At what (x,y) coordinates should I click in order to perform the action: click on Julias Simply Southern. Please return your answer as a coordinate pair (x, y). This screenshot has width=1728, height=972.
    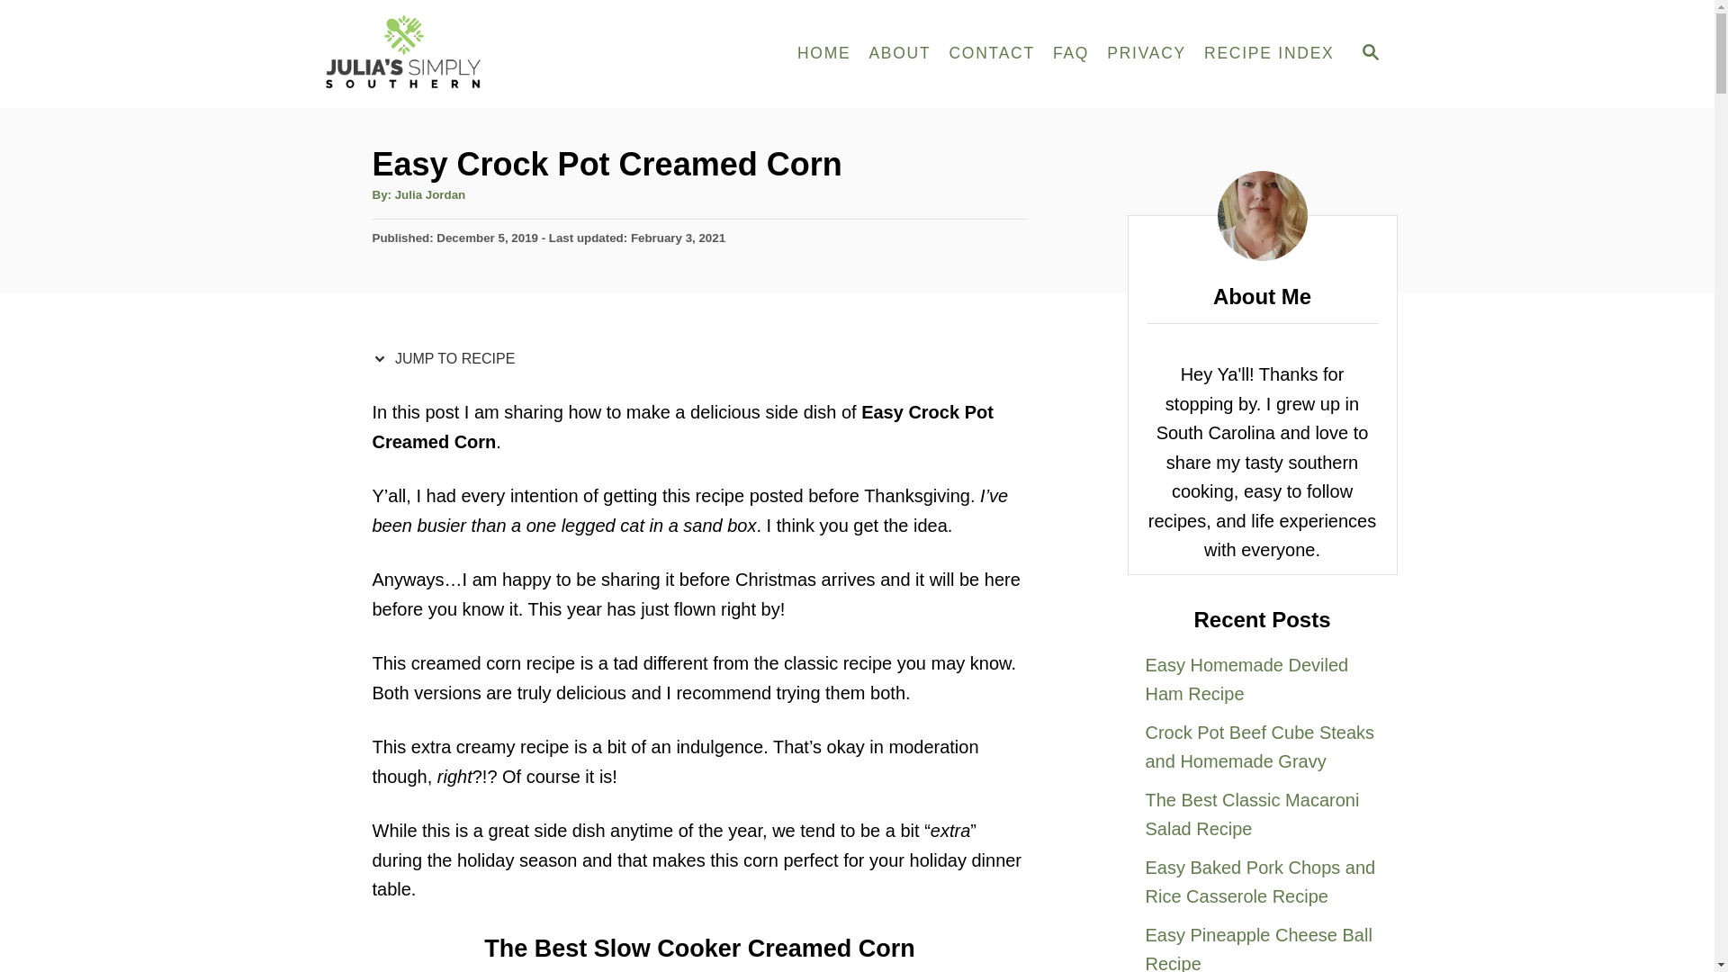
    Looking at the image, I should click on (479, 54).